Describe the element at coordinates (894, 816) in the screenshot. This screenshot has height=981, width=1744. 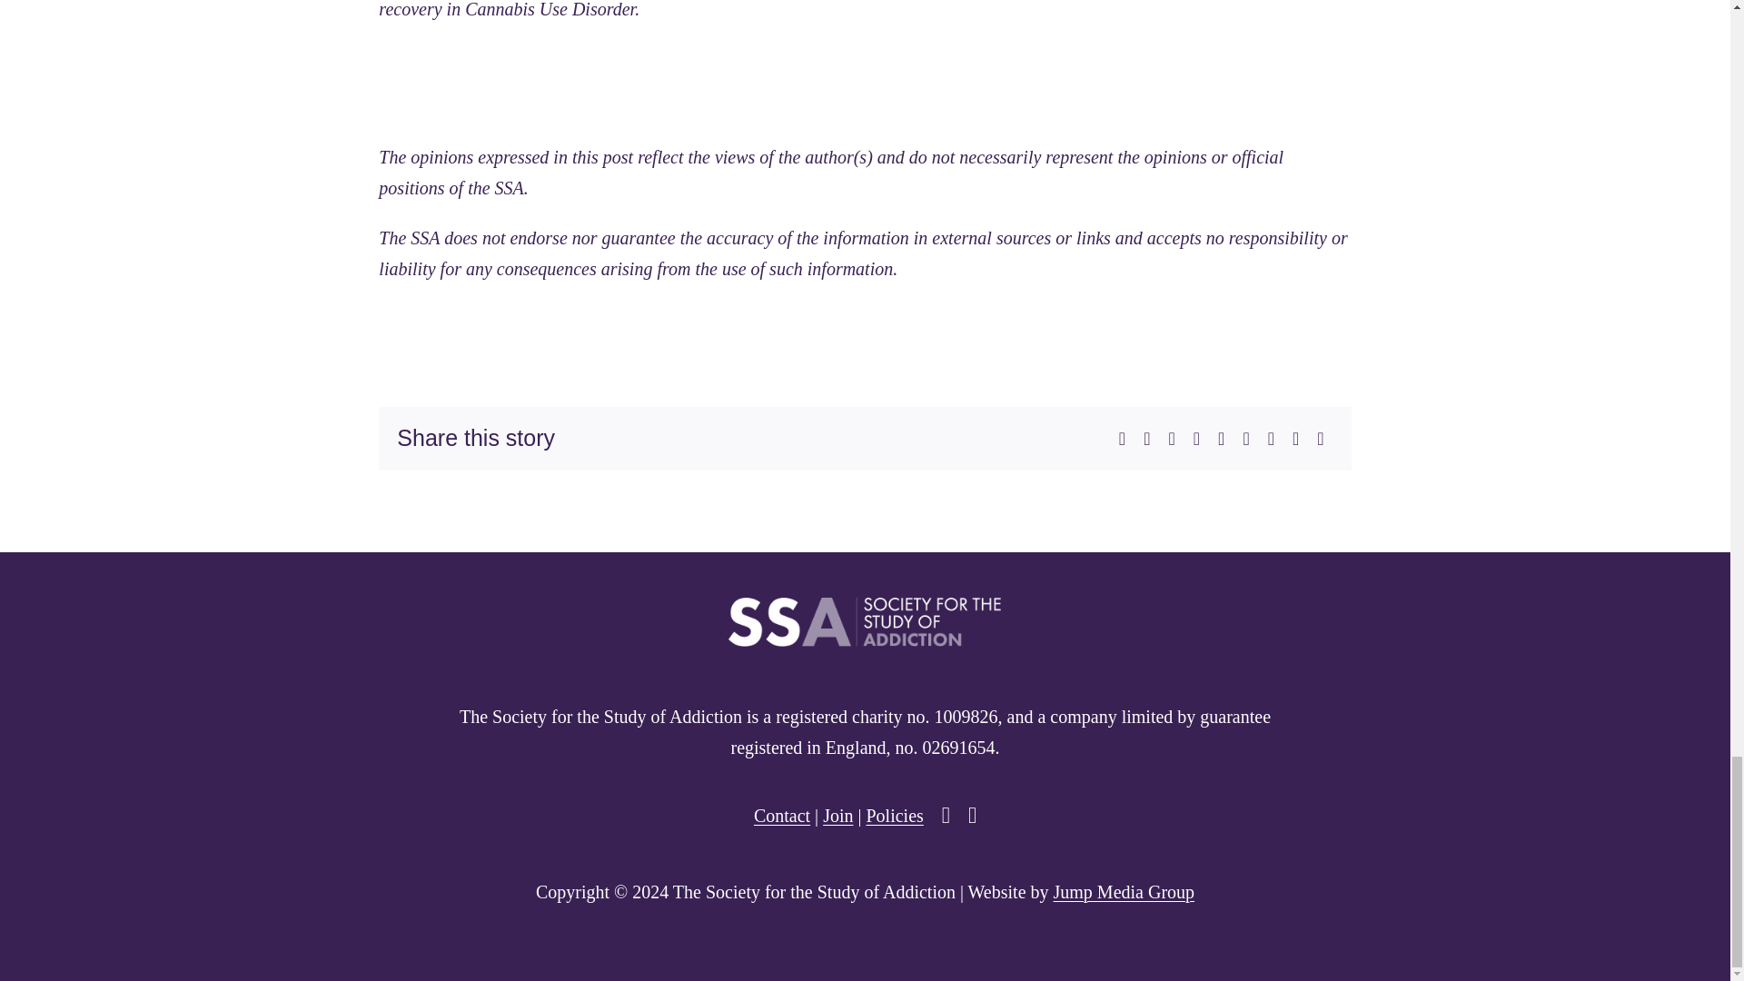
I see `Policies` at that location.